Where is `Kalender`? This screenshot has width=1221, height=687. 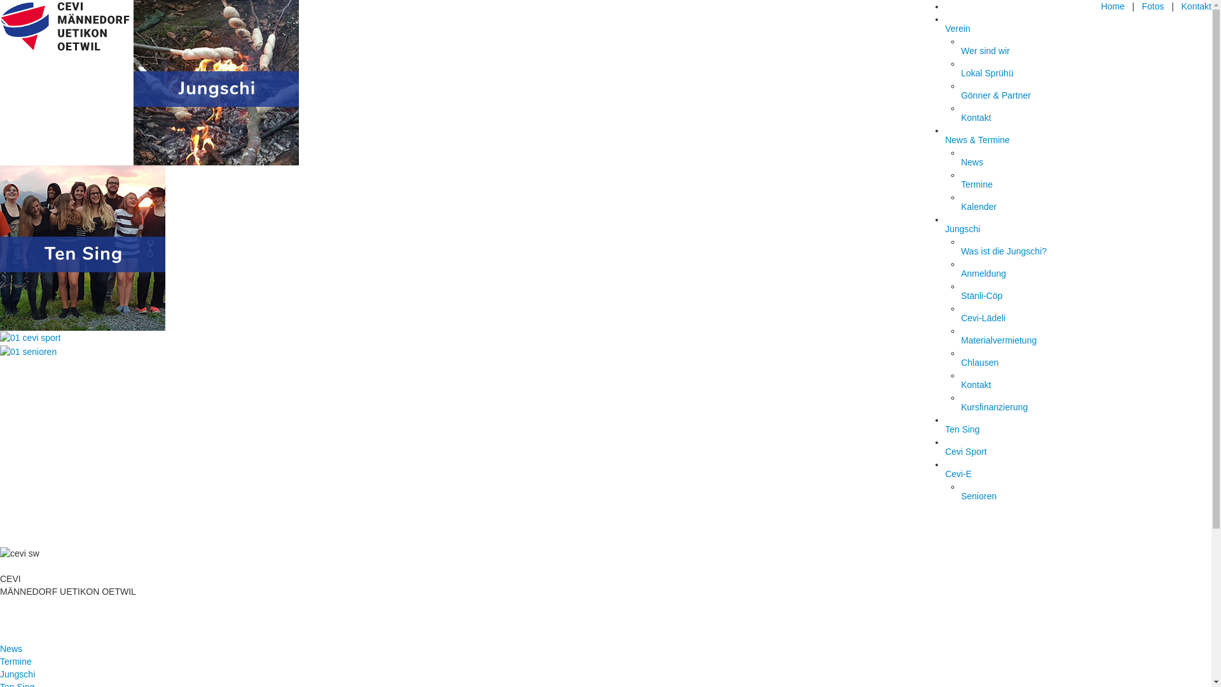 Kalender is located at coordinates (1031, 208).